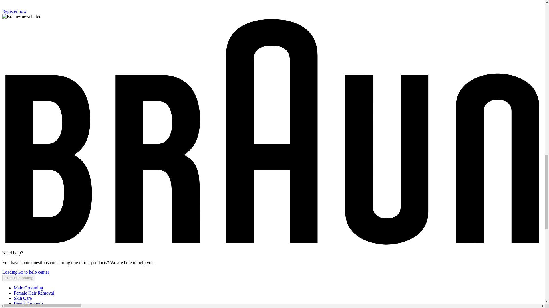  I want to click on Register now, so click(14, 11).